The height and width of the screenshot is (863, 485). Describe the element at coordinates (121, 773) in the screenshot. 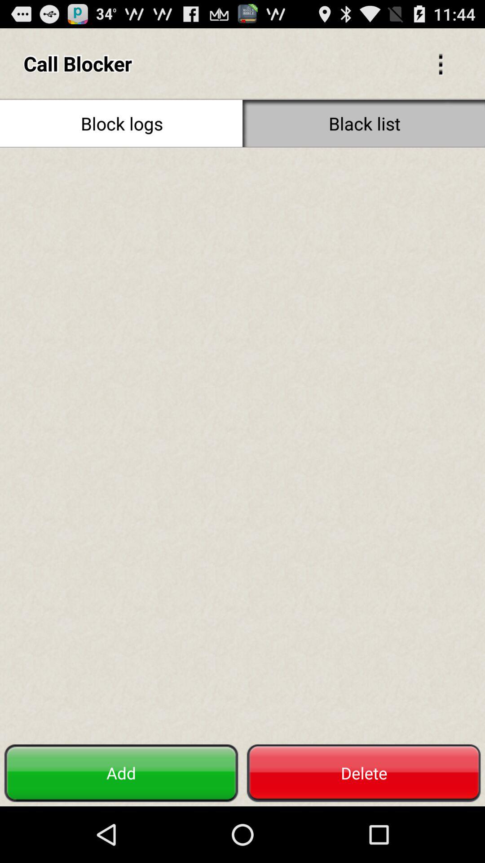

I see `open add` at that location.